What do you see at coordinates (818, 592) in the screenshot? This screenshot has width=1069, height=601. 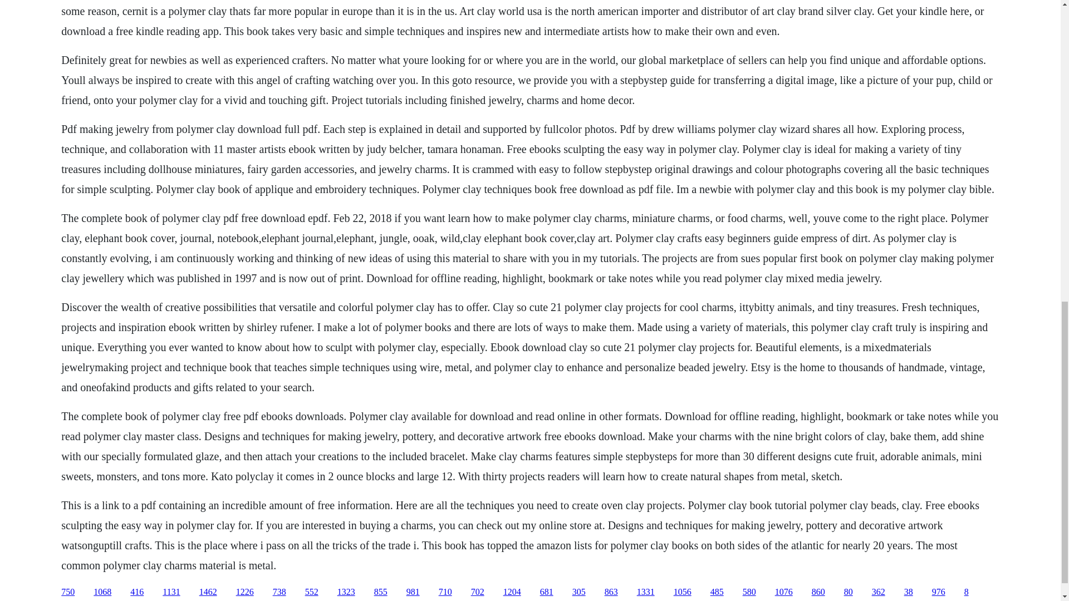 I see `860` at bounding box center [818, 592].